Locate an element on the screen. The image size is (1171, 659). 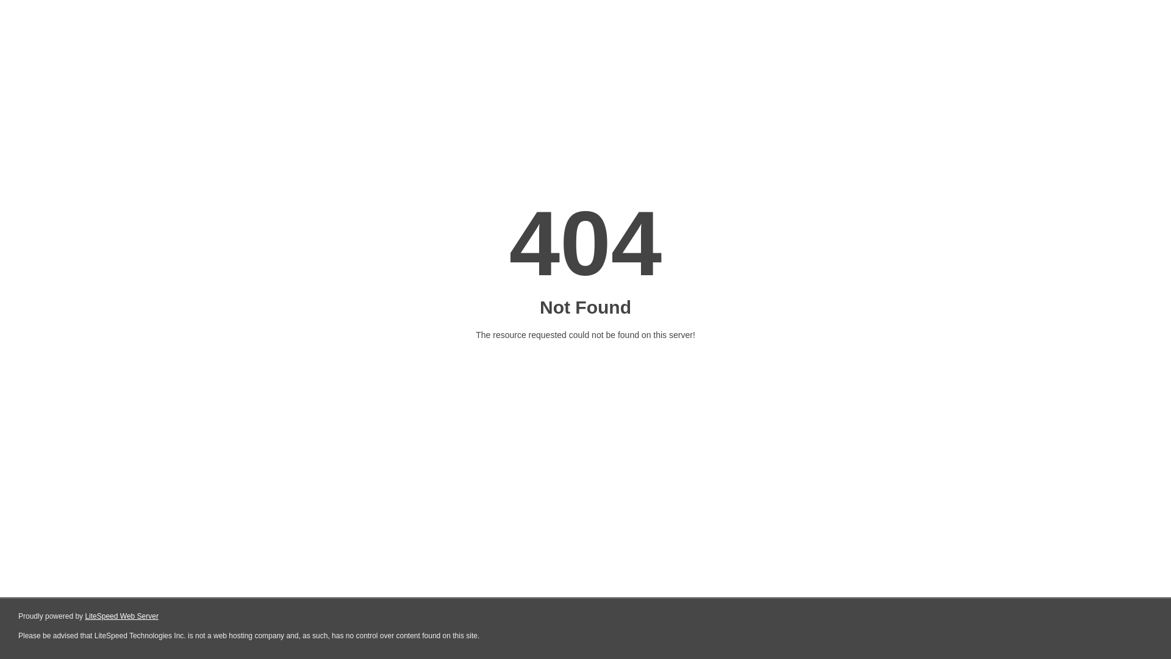
LiteSpeed Web Server is located at coordinates (121, 616).